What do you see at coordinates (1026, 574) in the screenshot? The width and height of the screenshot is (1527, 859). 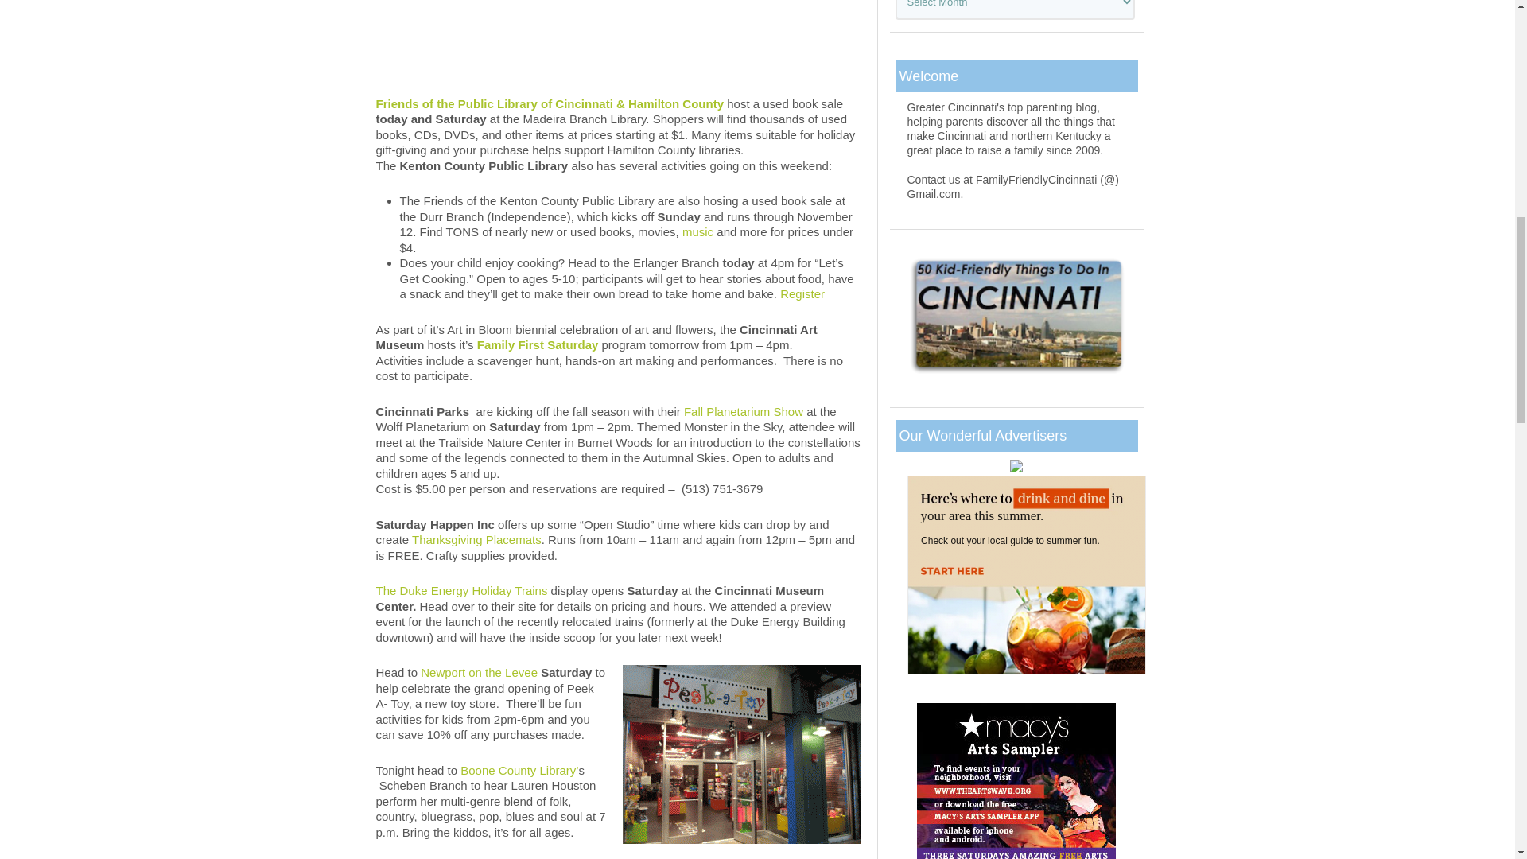 I see `3rd party ad content` at bounding box center [1026, 574].